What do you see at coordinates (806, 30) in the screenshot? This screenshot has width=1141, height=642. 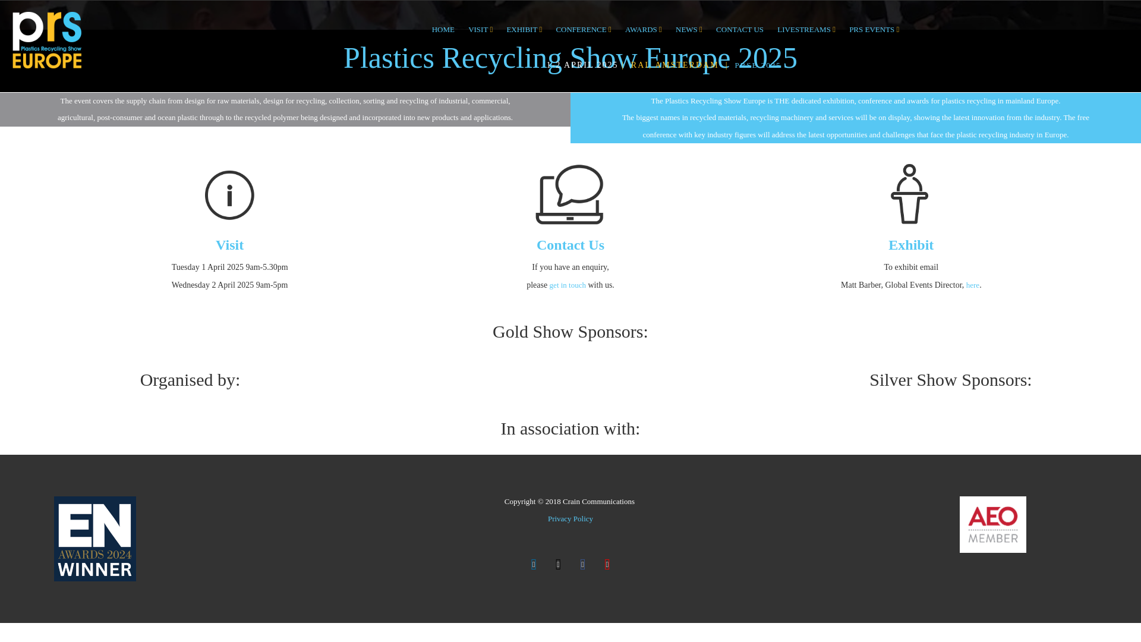 I see `LIVESTREAMS` at bounding box center [806, 30].